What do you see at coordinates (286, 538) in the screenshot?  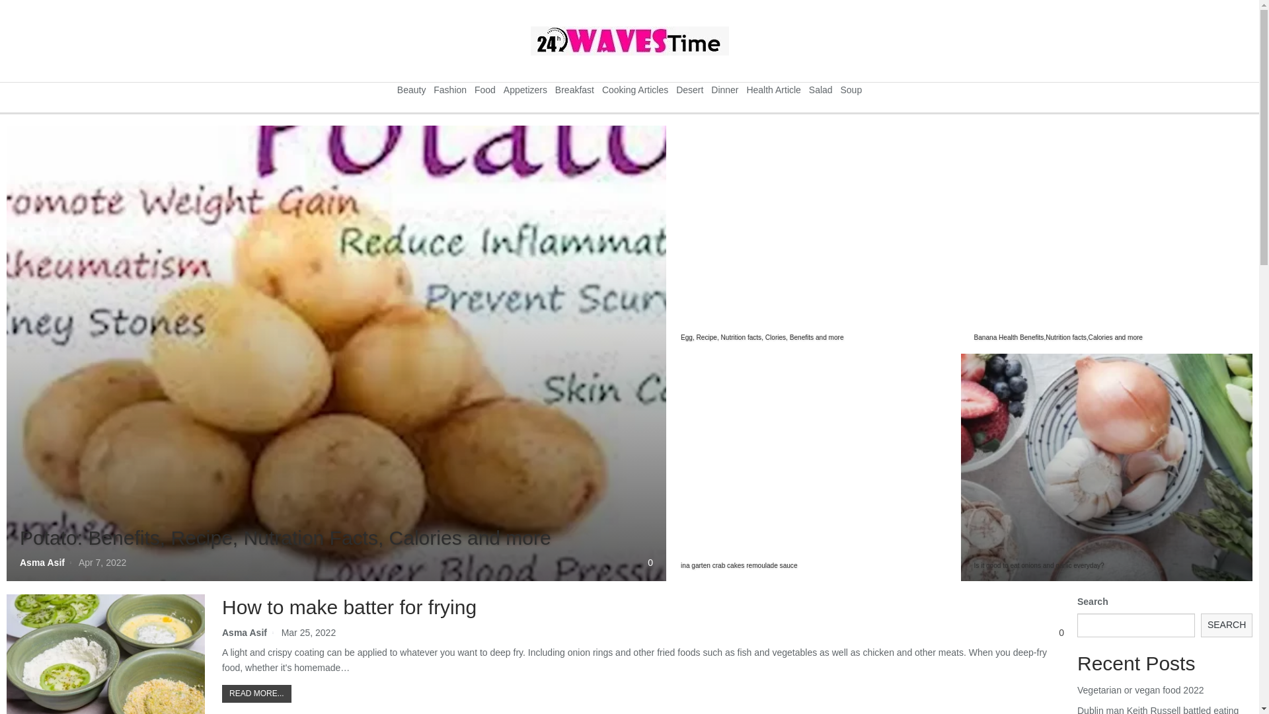 I see `Potato: Benefits, Recipe, Nutration Facts, Calories and more` at bounding box center [286, 538].